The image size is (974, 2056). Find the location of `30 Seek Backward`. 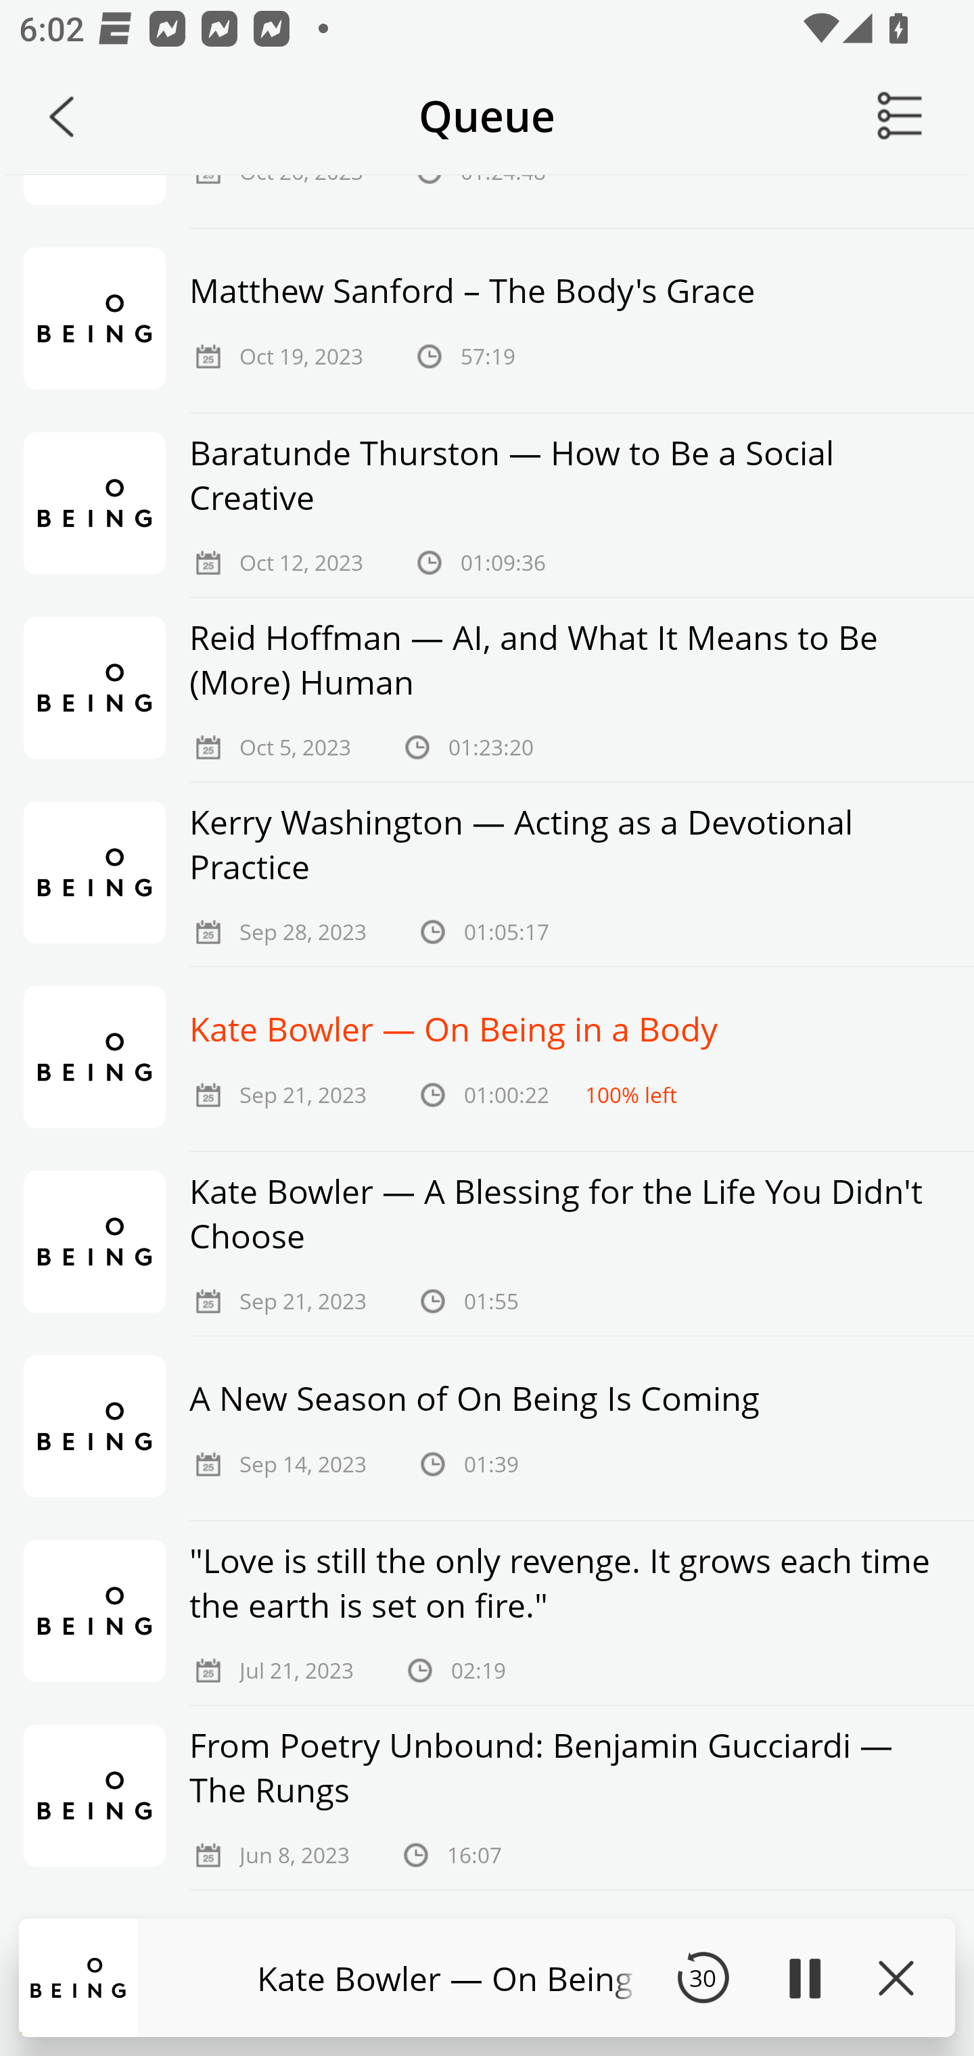

30 Seek Backward is located at coordinates (703, 1978).